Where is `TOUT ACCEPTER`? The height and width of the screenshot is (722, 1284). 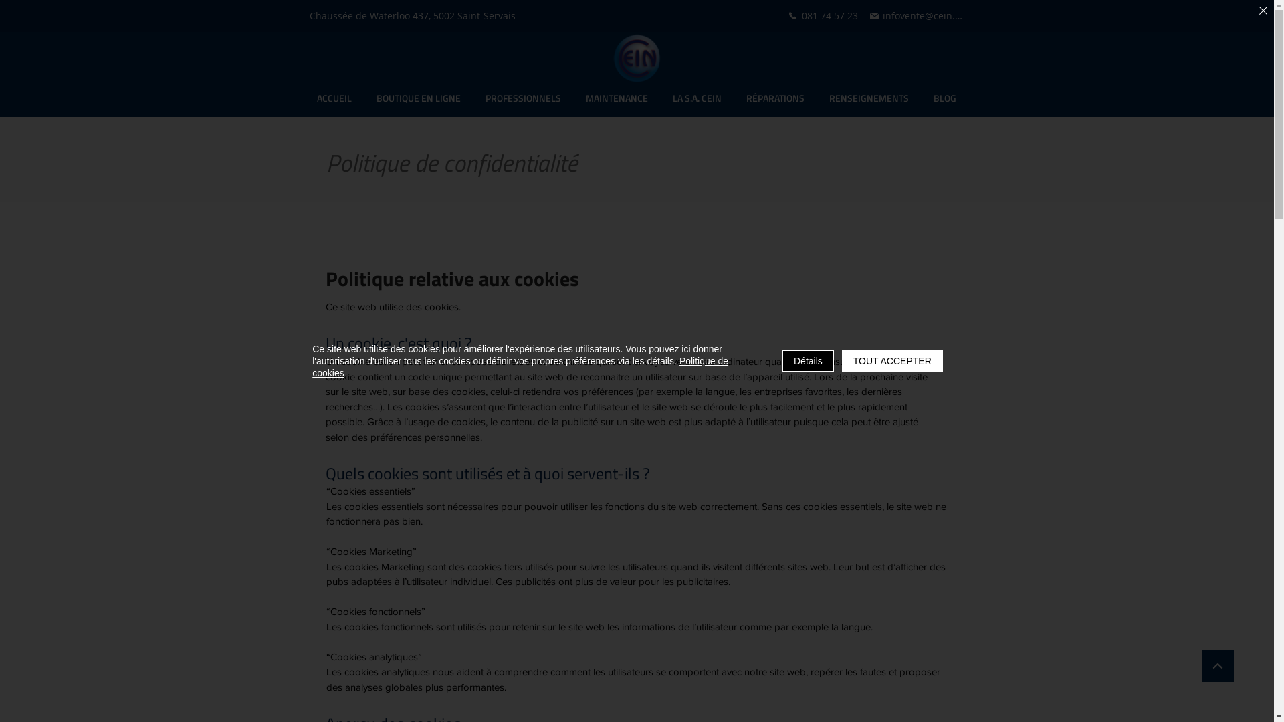 TOUT ACCEPTER is located at coordinates (892, 361).